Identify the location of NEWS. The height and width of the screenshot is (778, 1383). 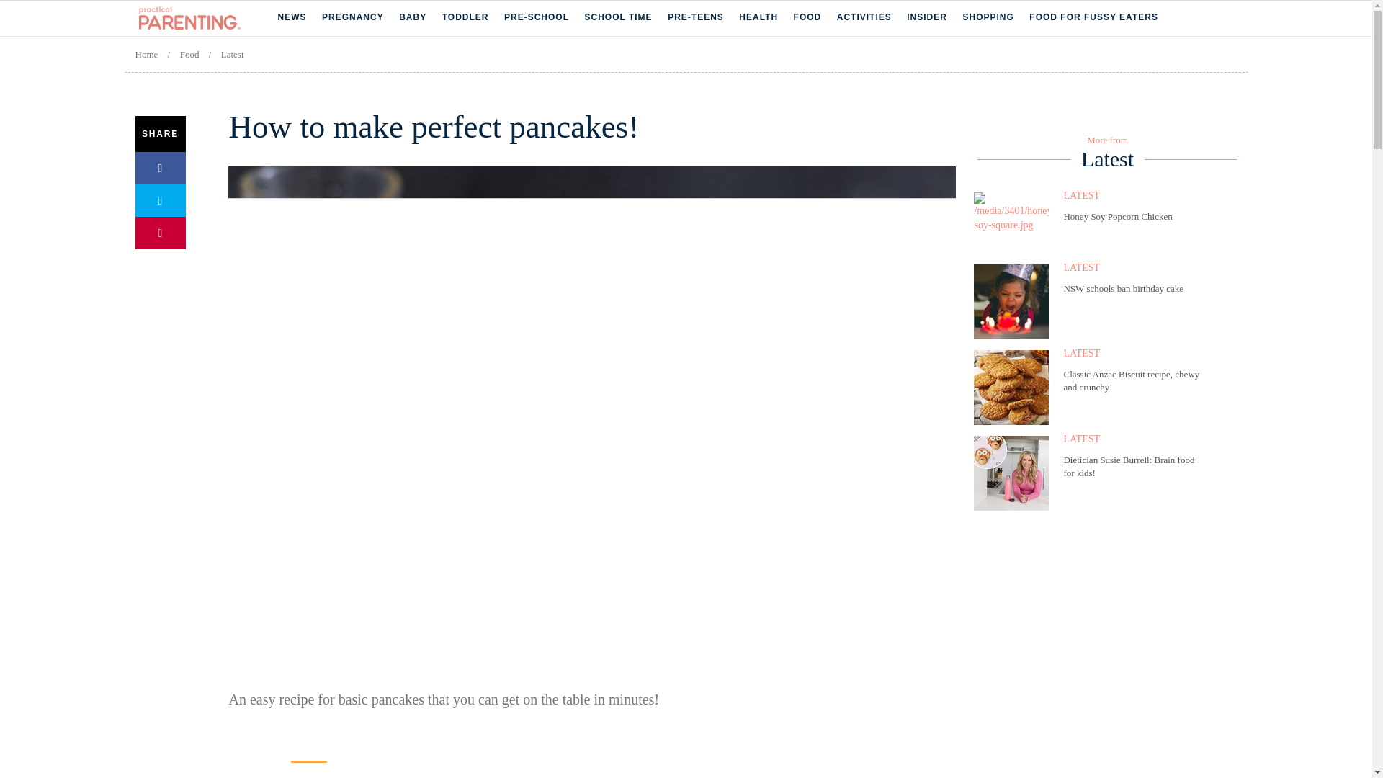
(292, 17).